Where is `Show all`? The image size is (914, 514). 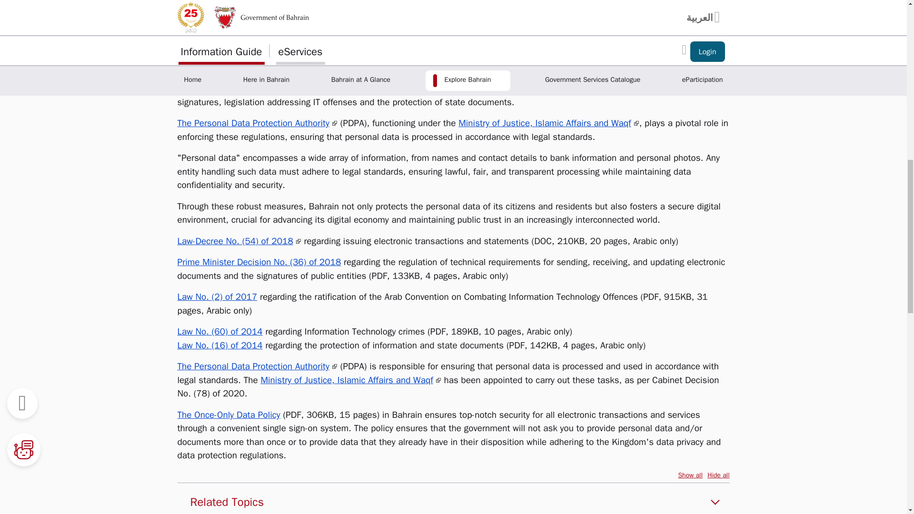
Show all is located at coordinates (690, 475).